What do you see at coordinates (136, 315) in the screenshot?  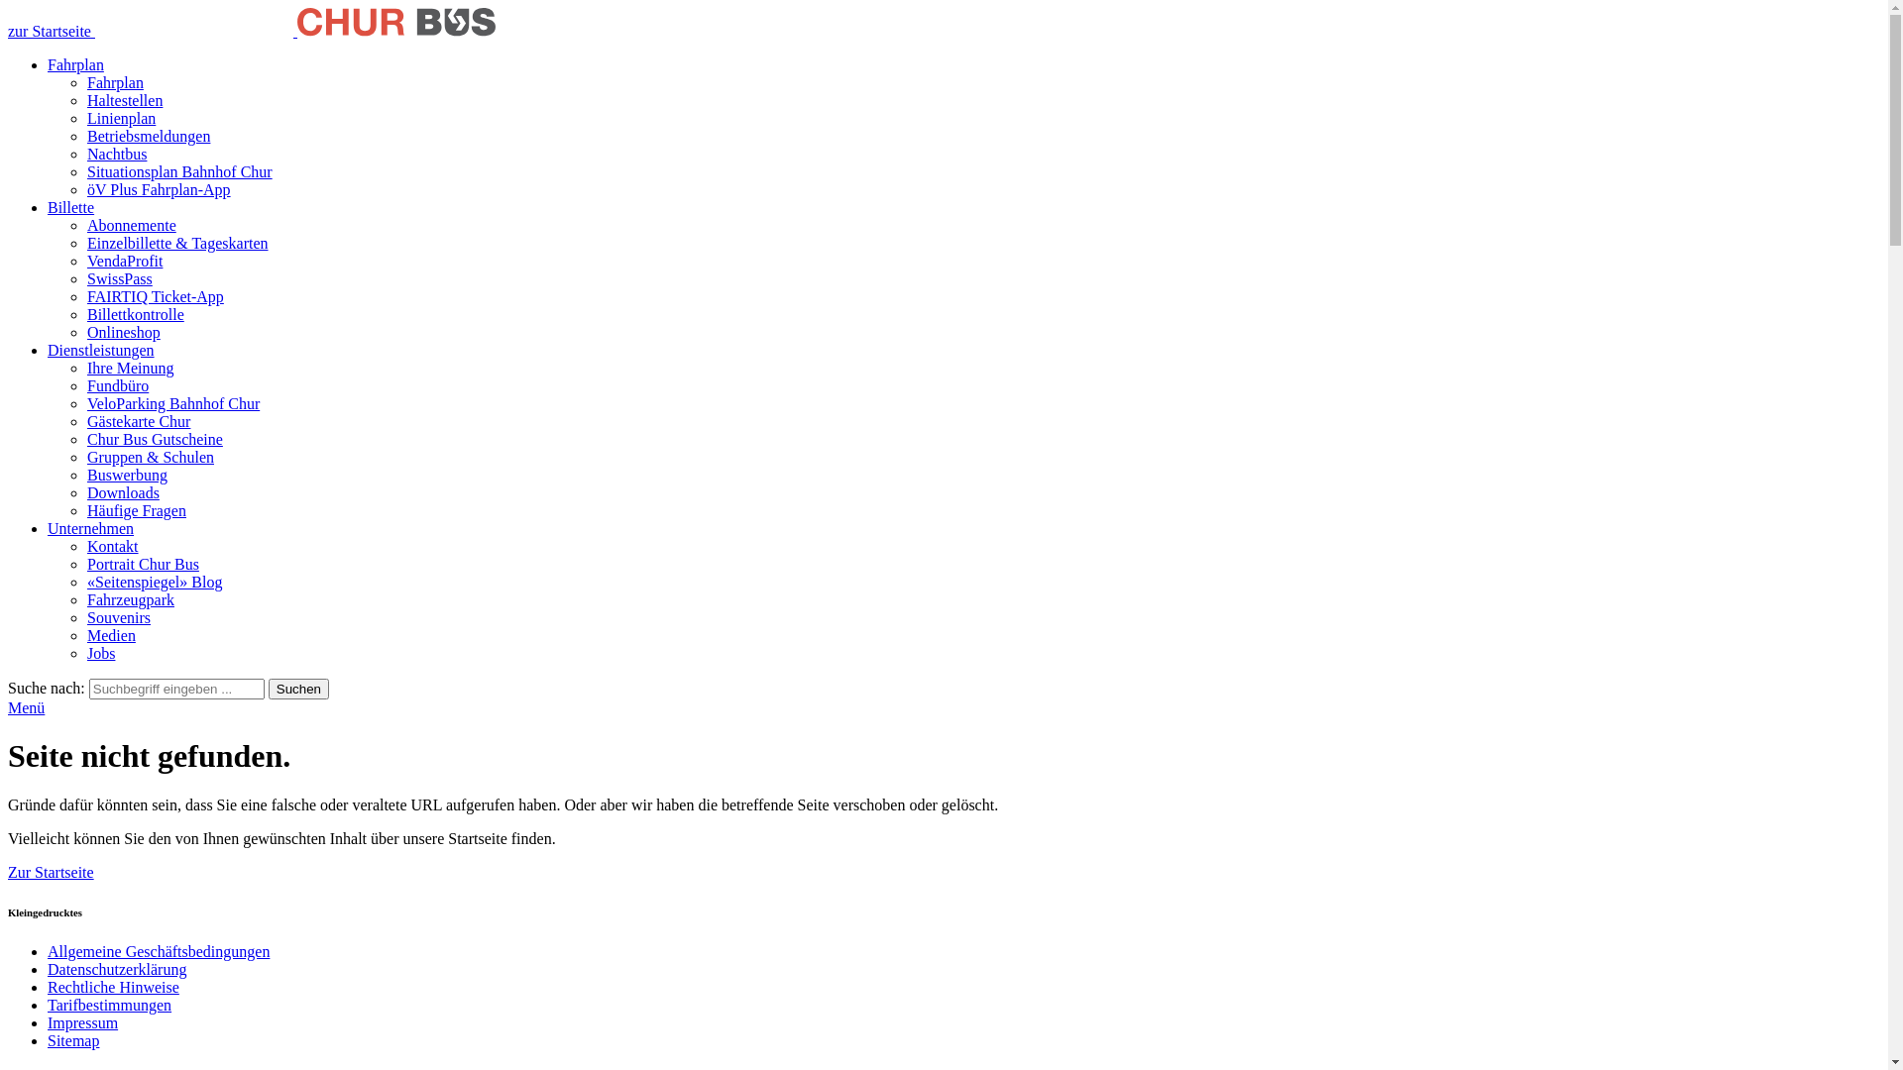 I see `Billettkontrolle` at bounding box center [136, 315].